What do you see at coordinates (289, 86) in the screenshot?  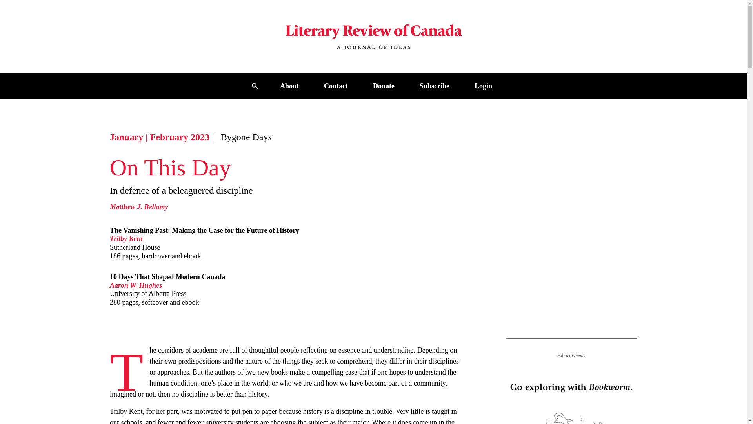 I see `About` at bounding box center [289, 86].